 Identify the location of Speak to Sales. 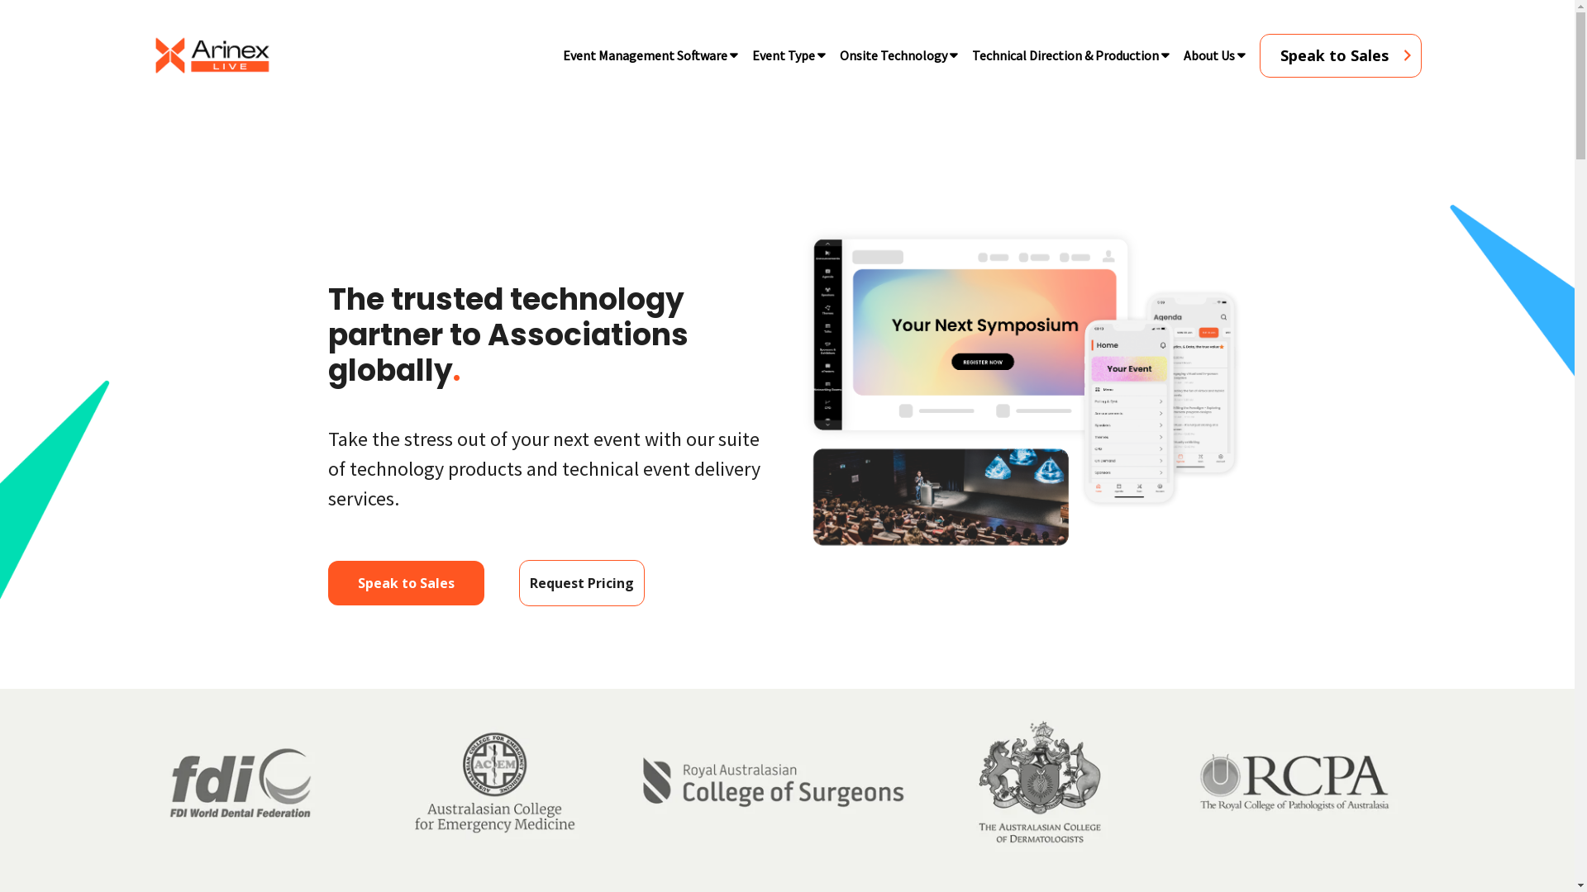
(1341, 55).